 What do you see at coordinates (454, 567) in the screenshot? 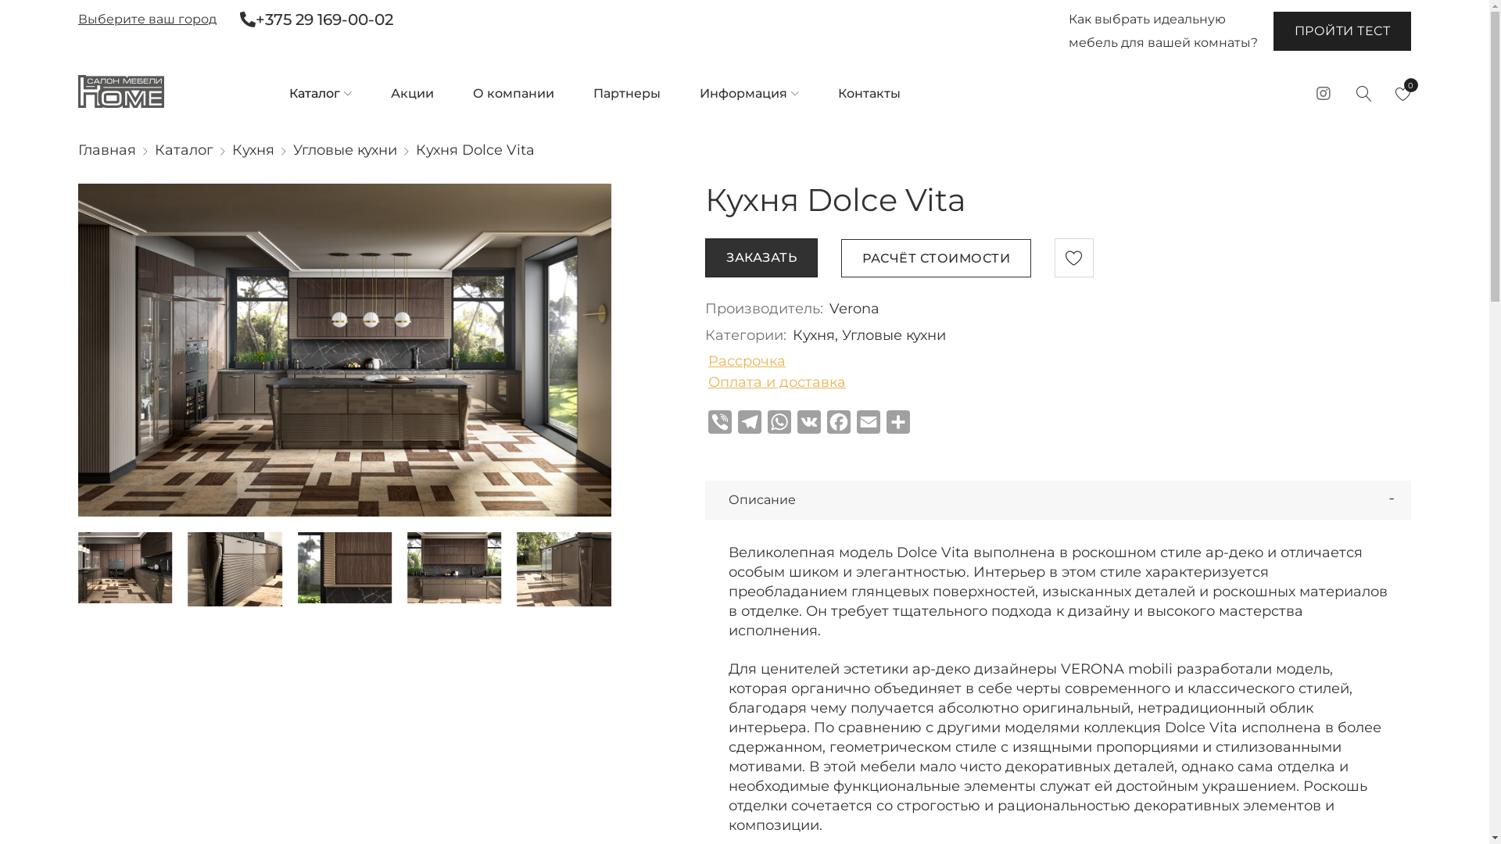
I see `Dolce-Vita-1_5` at bounding box center [454, 567].